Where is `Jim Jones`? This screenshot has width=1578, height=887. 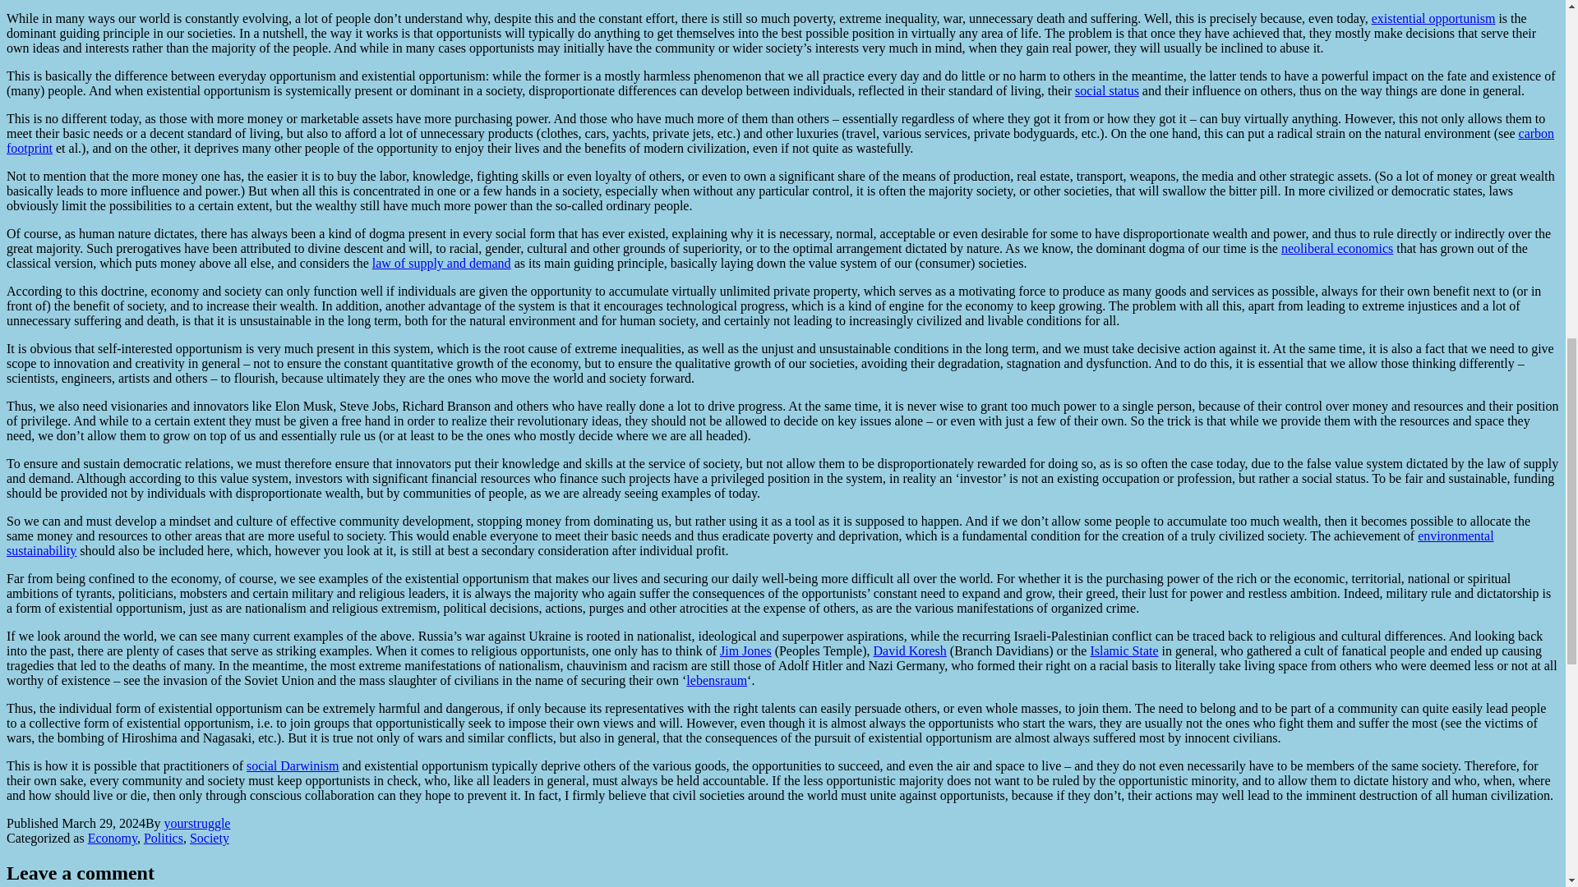 Jim Jones is located at coordinates (745, 650).